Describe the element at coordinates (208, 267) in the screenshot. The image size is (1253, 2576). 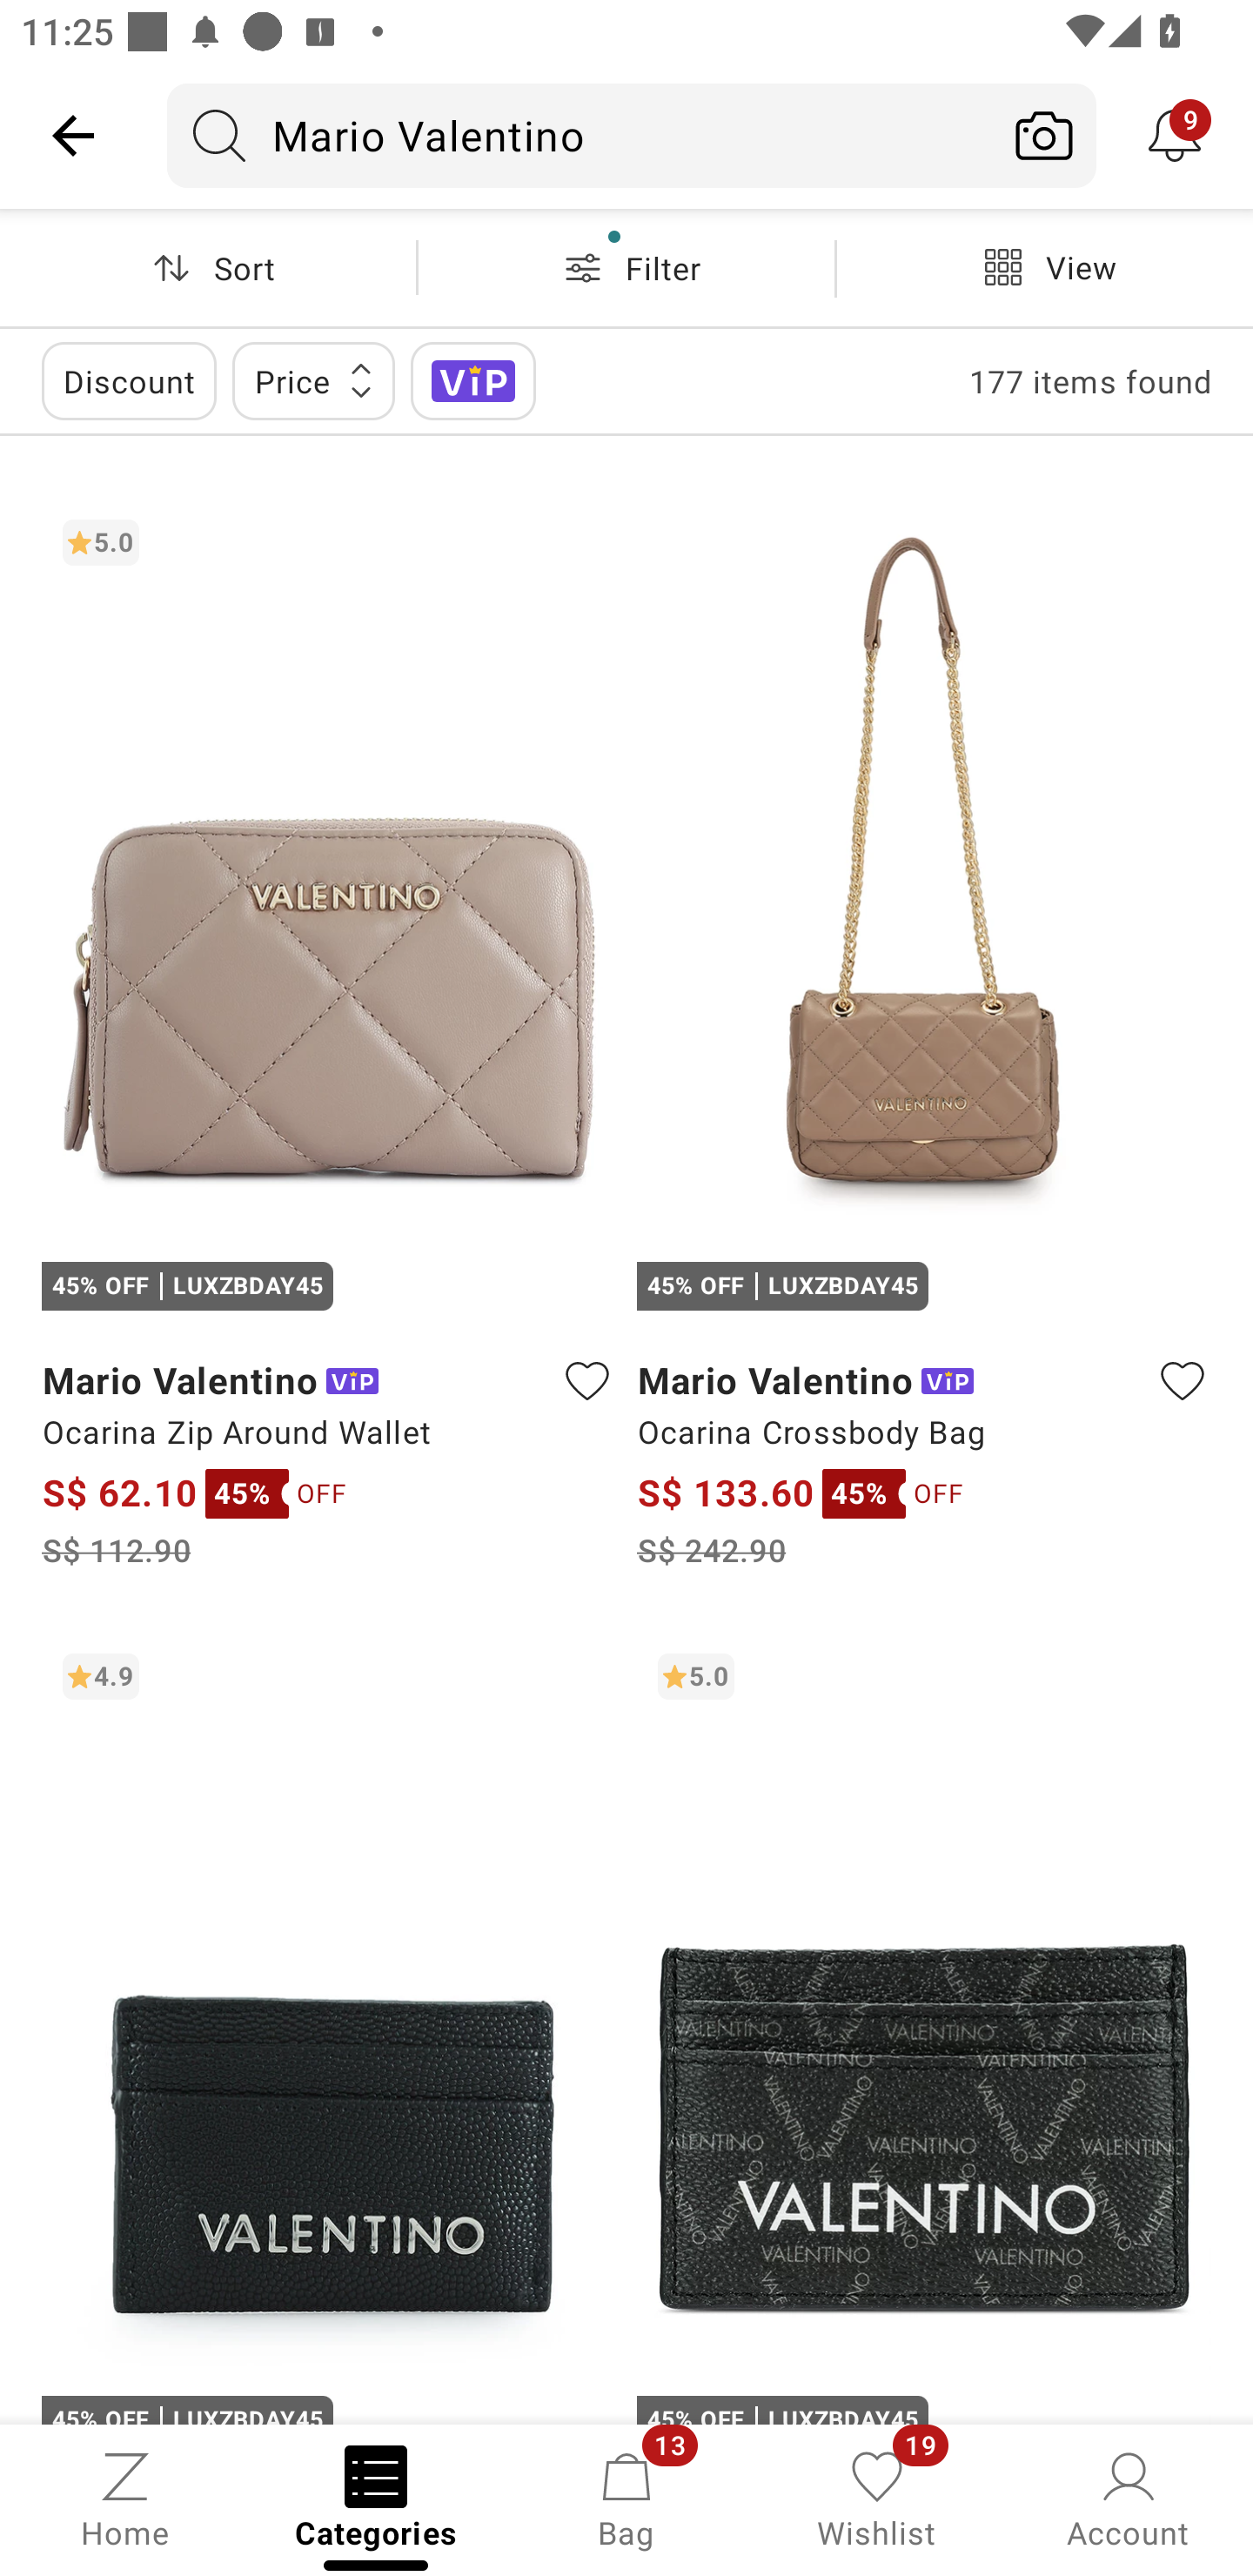
I see `Sort` at that location.